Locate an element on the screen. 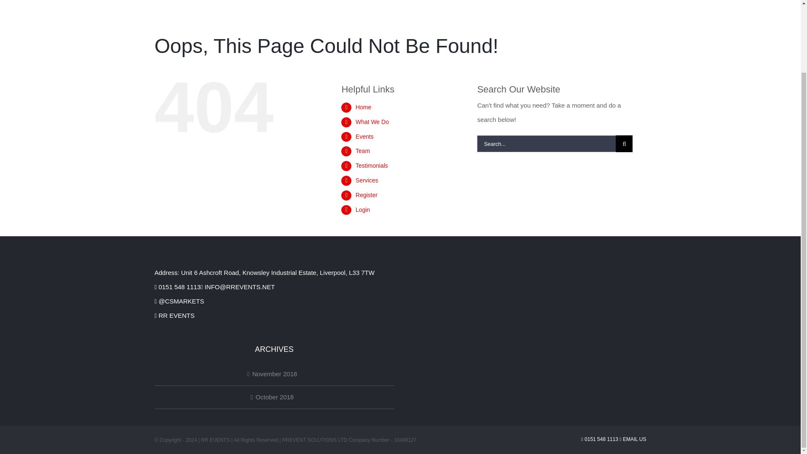 This screenshot has height=454, width=807. RR EVENTS is located at coordinates (175, 315).